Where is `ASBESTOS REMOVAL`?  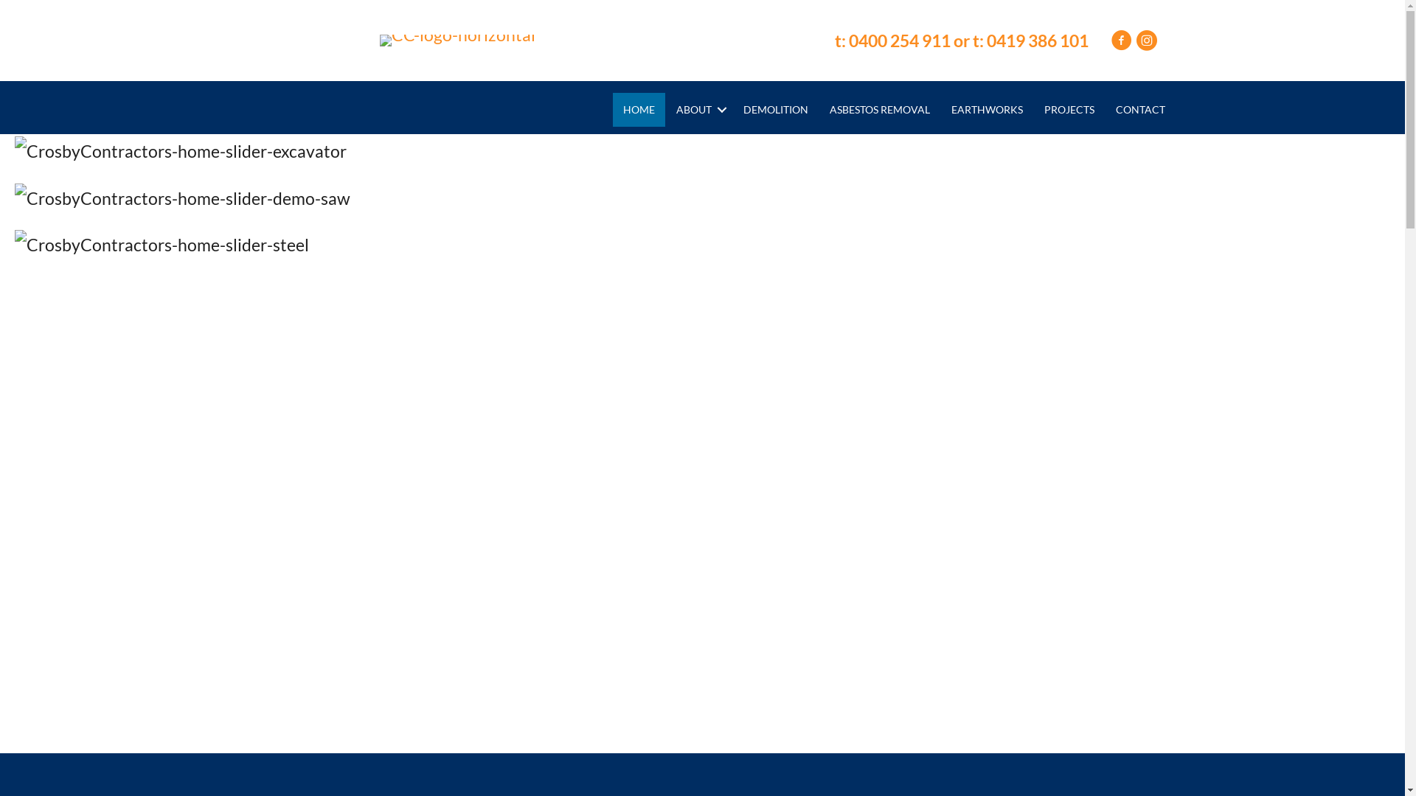 ASBESTOS REMOVAL is located at coordinates (880, 110).